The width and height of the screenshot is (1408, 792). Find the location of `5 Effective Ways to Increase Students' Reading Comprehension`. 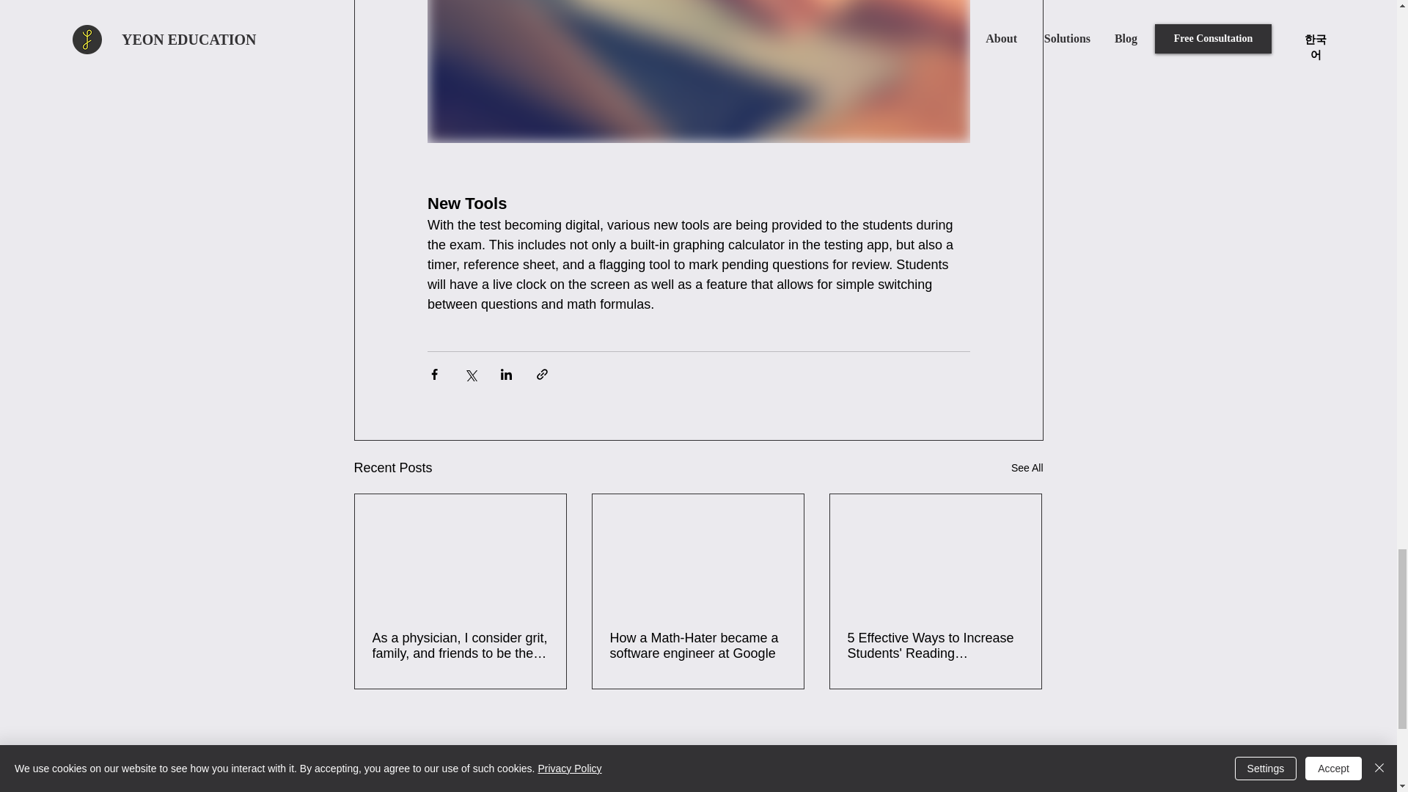

5 Effective Ways to Increase Students' Reading Comprehension is located at coordinates (935, 645).